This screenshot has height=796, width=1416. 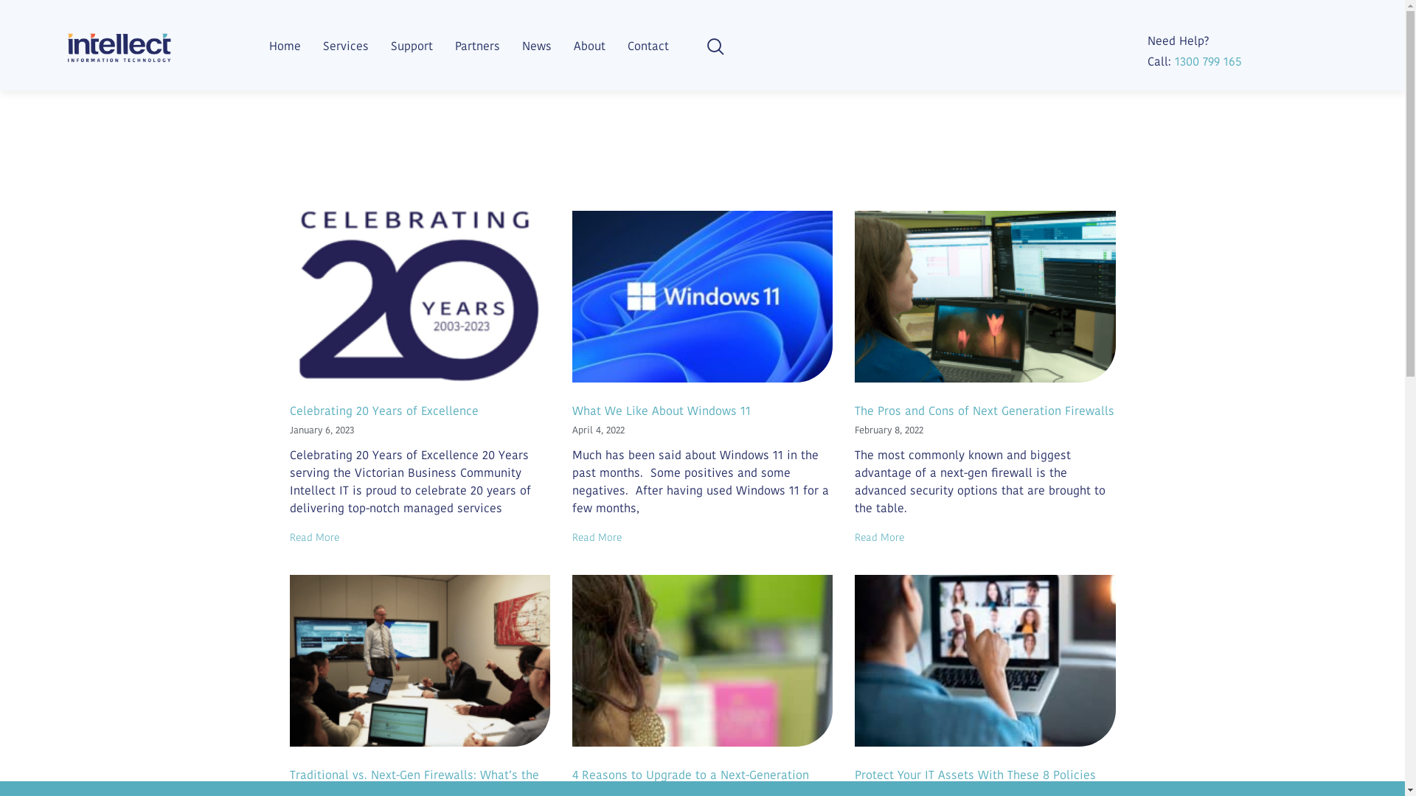 I want to click on Read More, so click(x=314, y=537).